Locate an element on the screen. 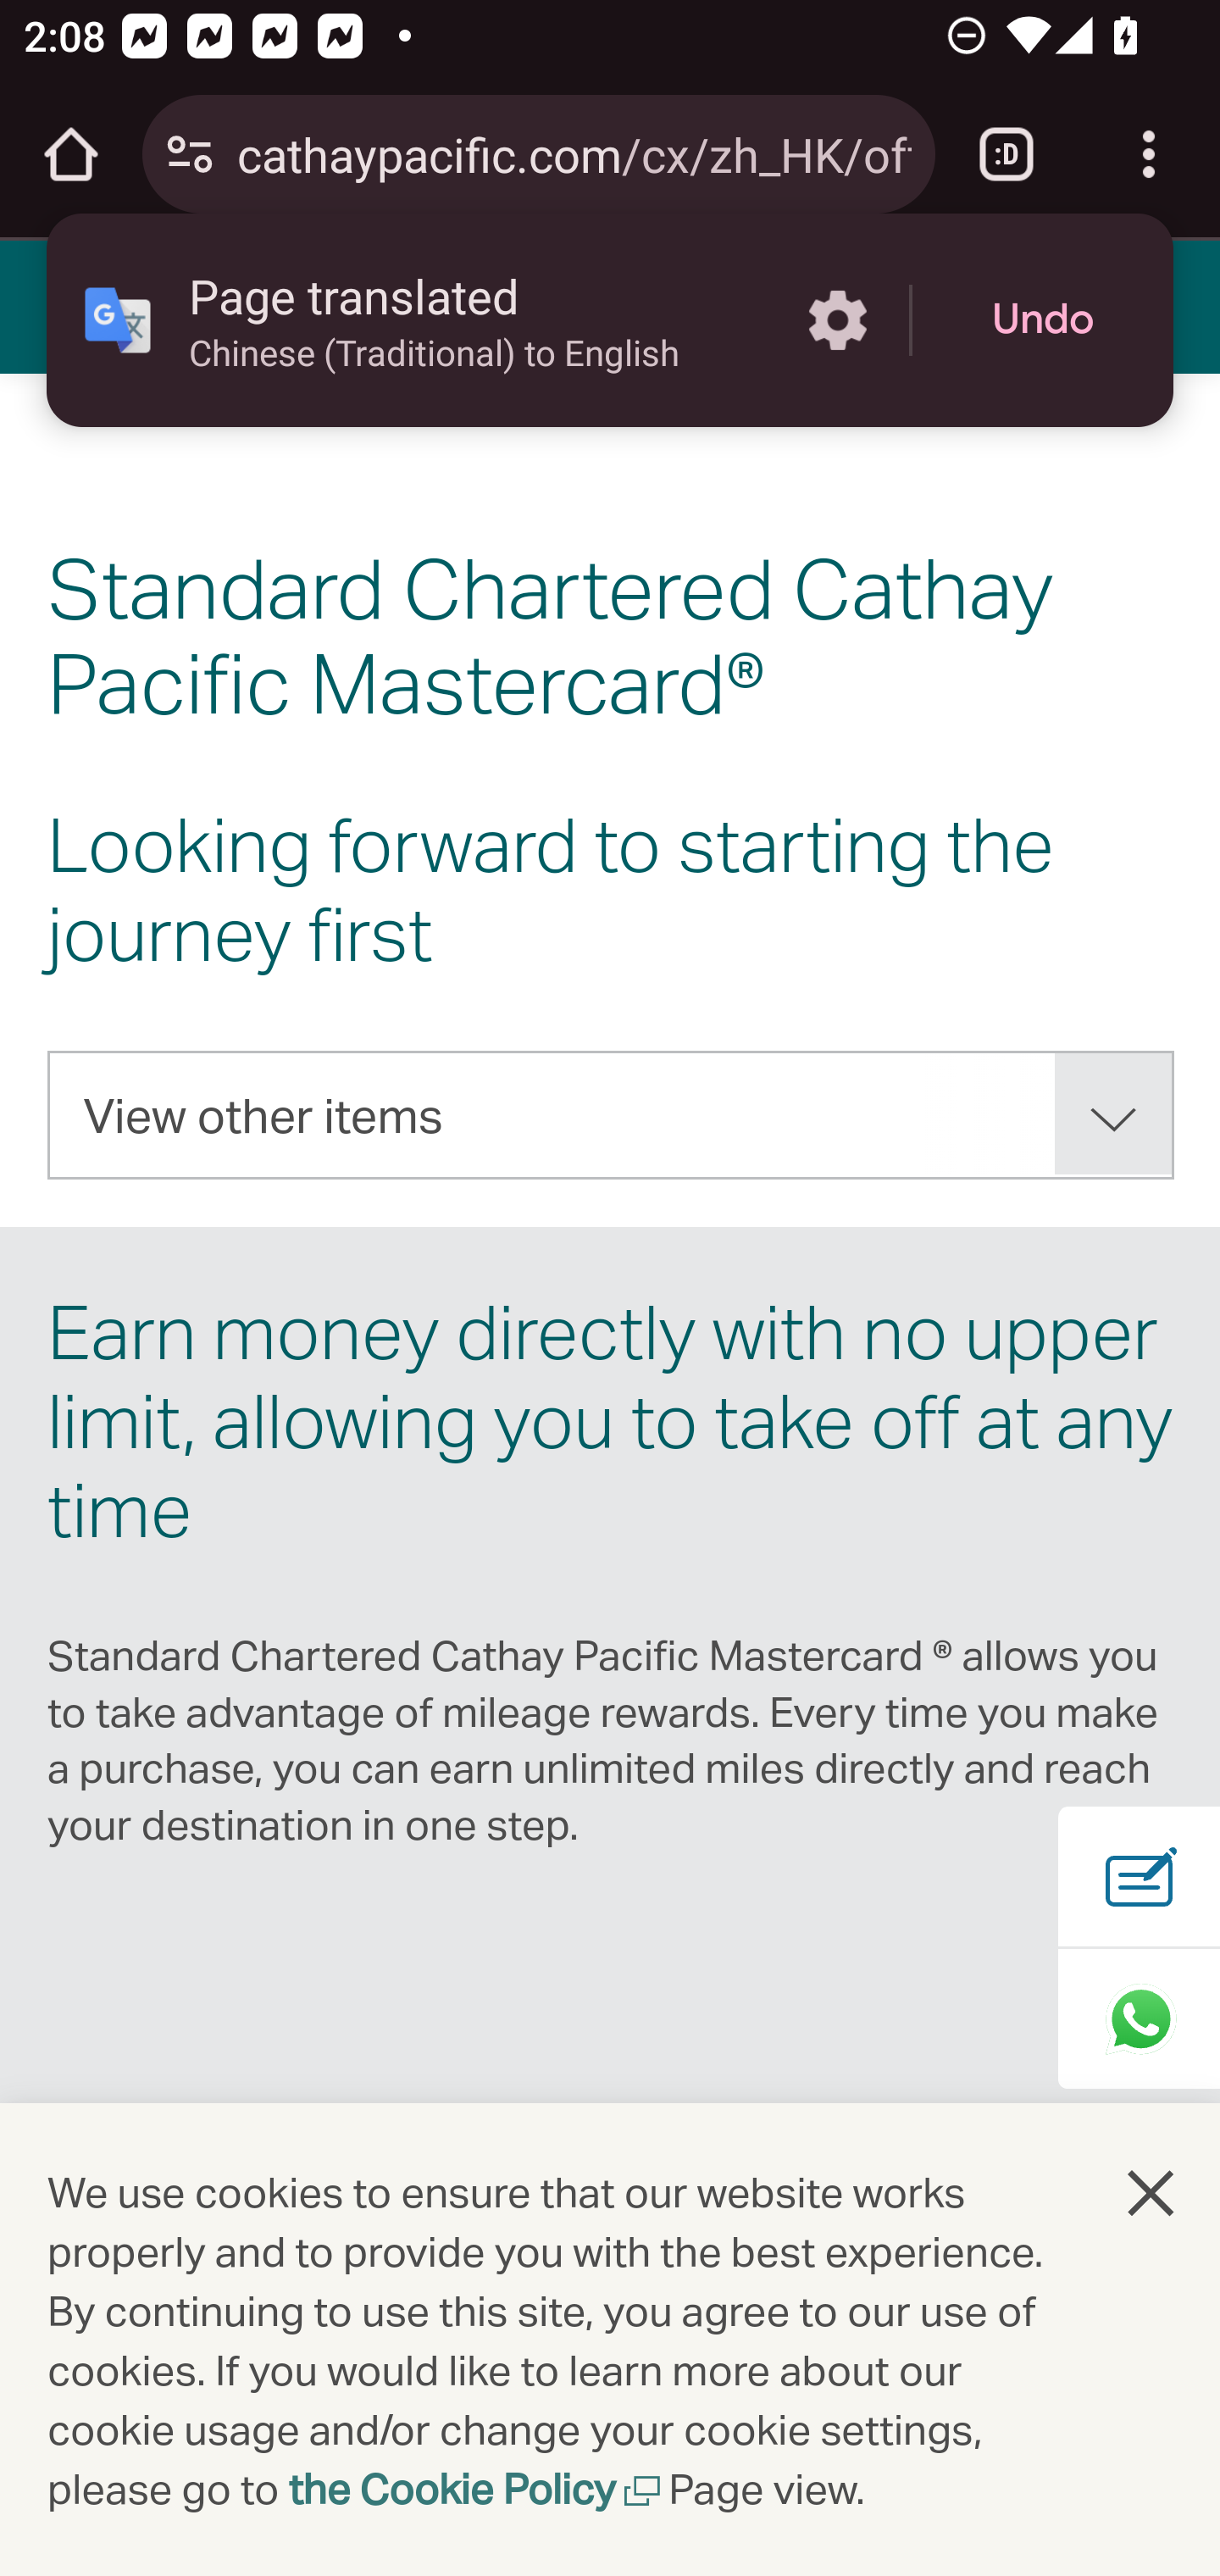  Switch or close tabs is located at coordinates (1006, 154).